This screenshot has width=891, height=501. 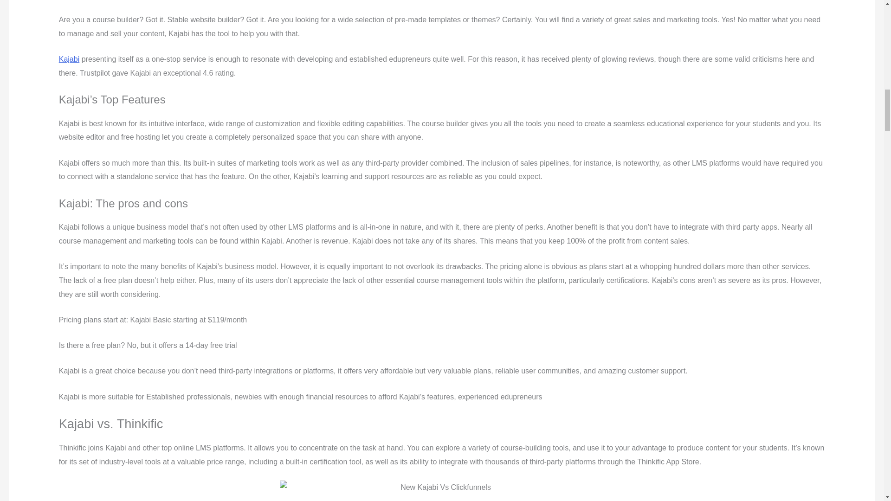 I want to click on Kajabi, so click(x=69, y=59).